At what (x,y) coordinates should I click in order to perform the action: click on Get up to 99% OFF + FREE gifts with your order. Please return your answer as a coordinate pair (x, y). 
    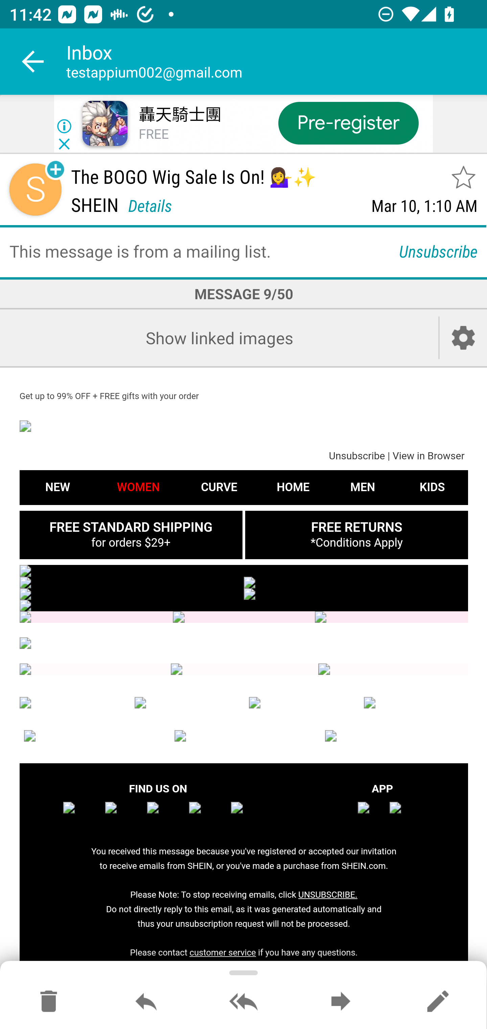
    Looking at the image, I should click on (109, 396).